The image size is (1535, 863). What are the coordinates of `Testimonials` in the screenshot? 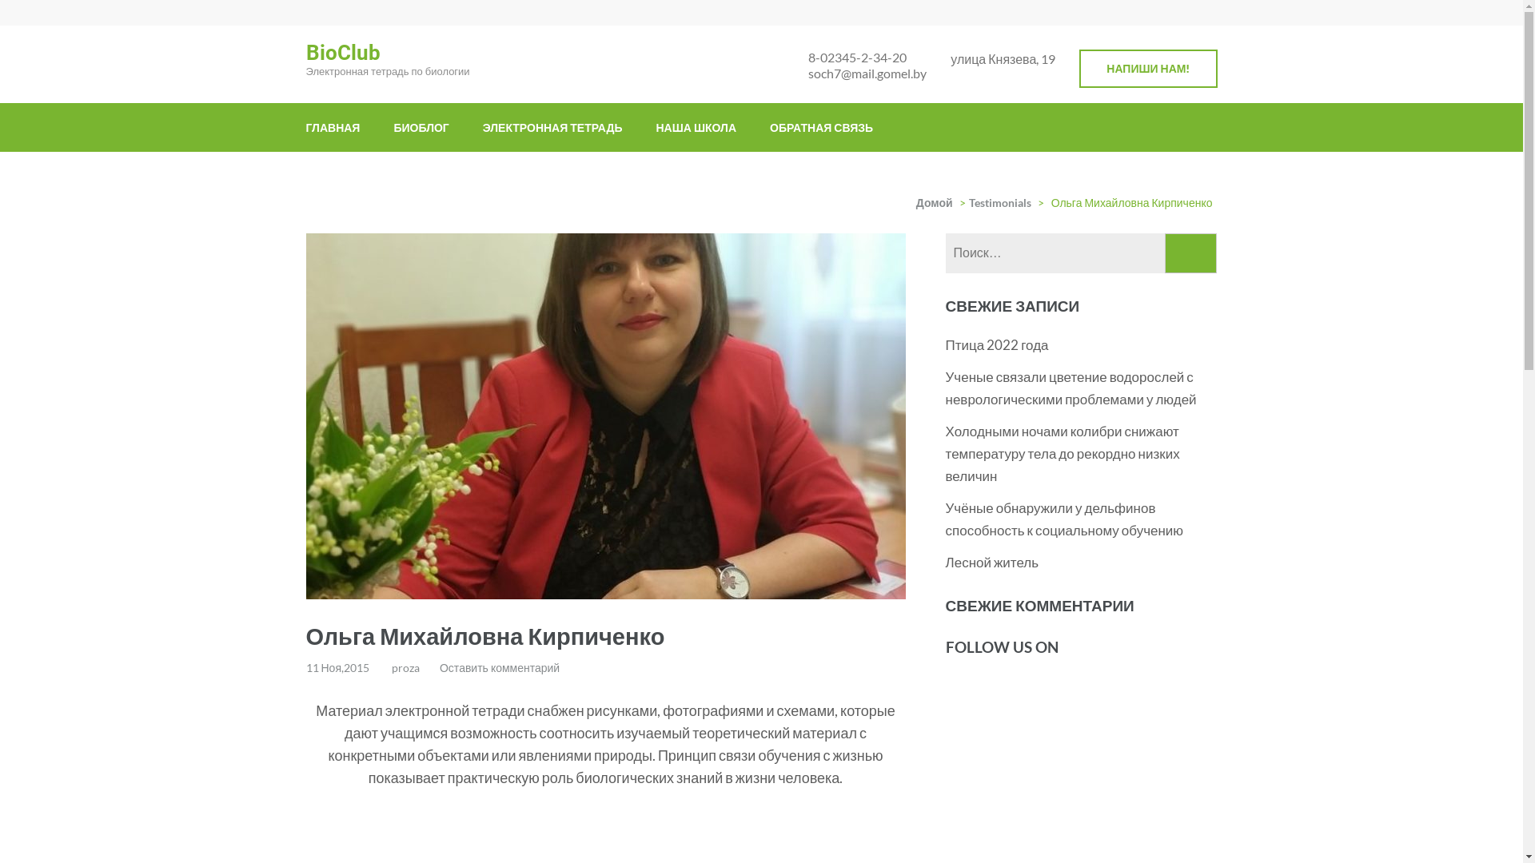 It's located at (1000, 201).